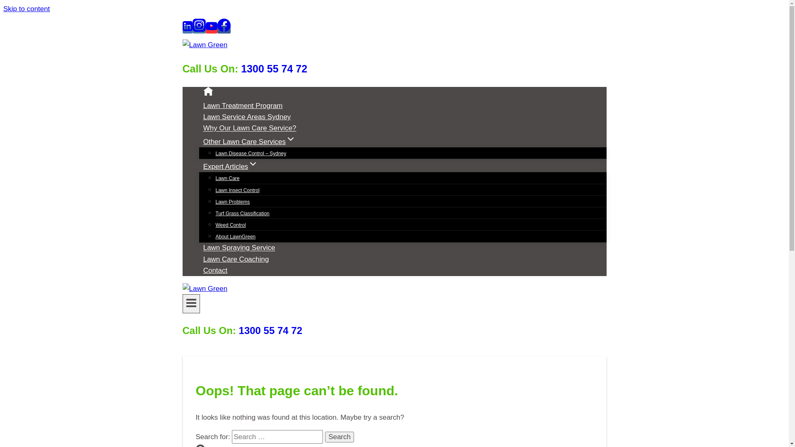  I want to click on Expert ArticlesExpand, so click(230, 166).